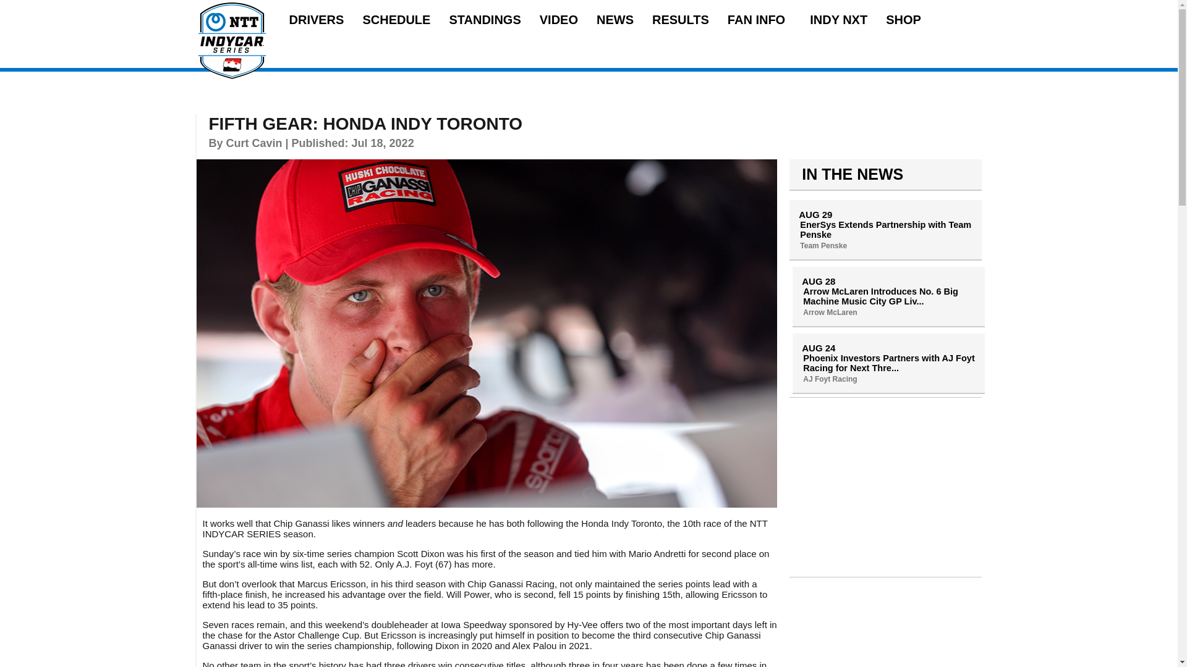 The width and height of the screenshot is (1187, 667). Describe the element at coordinates (317, 20) in the screenshot. I see `DRIVERS` at that location.